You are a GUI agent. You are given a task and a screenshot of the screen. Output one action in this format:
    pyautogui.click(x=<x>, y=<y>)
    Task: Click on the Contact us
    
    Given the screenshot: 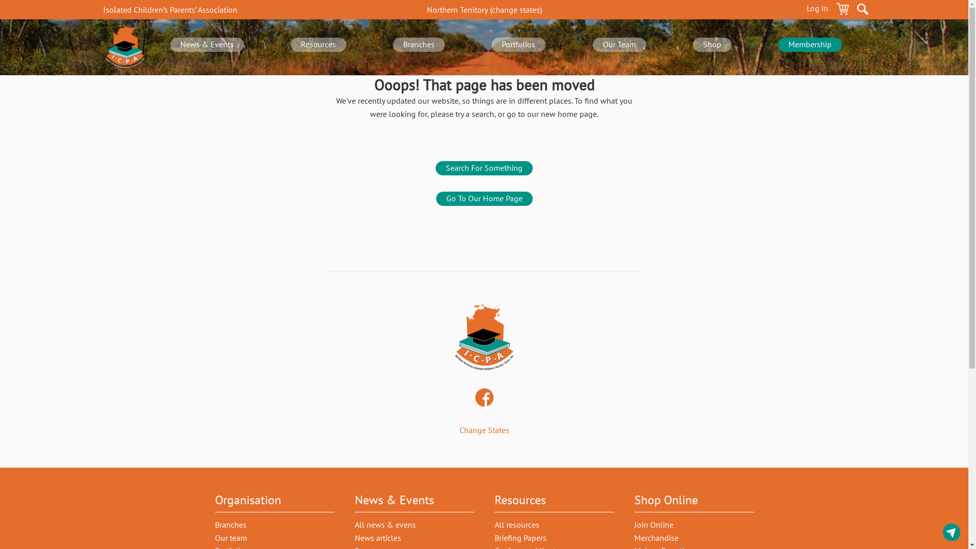 What is the action you would take?
    pyautogui.click(x=952, y=532)
    